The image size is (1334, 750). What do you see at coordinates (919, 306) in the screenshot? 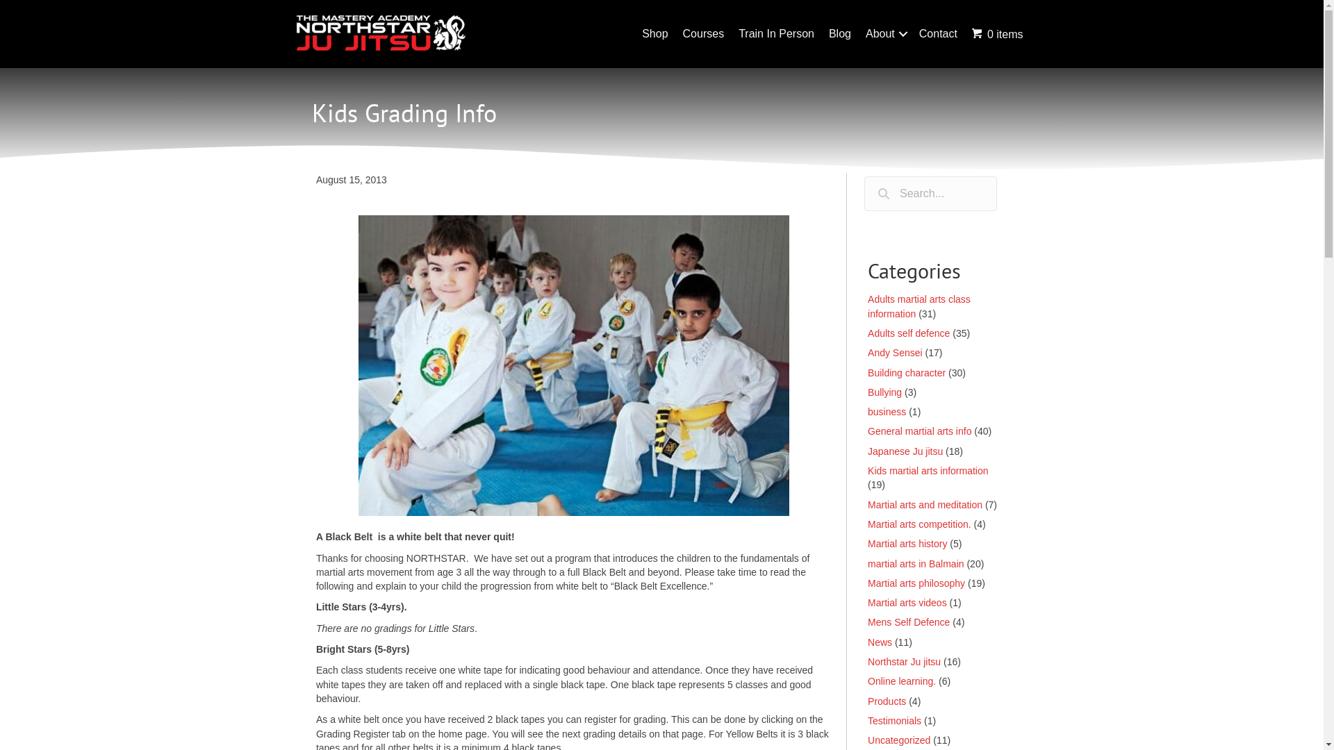
I see `Adults martial arts class information` at bounding box center [919, 306].